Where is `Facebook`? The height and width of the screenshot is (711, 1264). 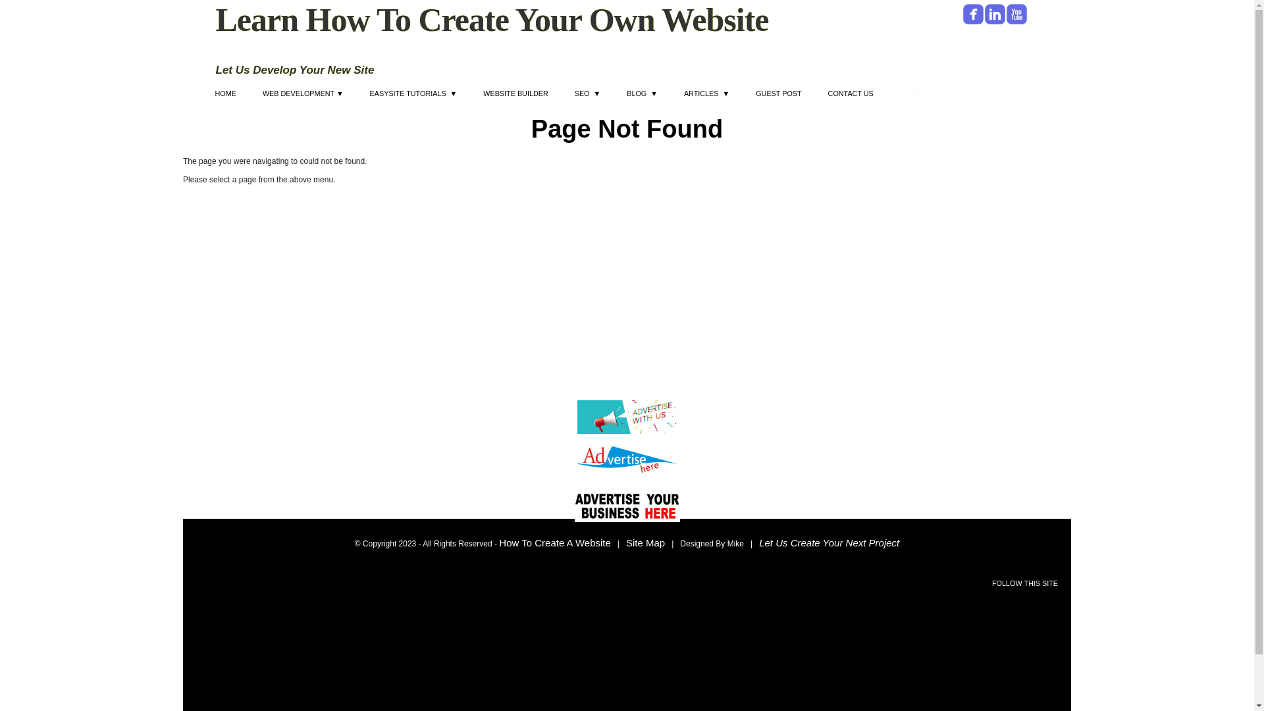 Facebook is located at coordinates (973, 14).